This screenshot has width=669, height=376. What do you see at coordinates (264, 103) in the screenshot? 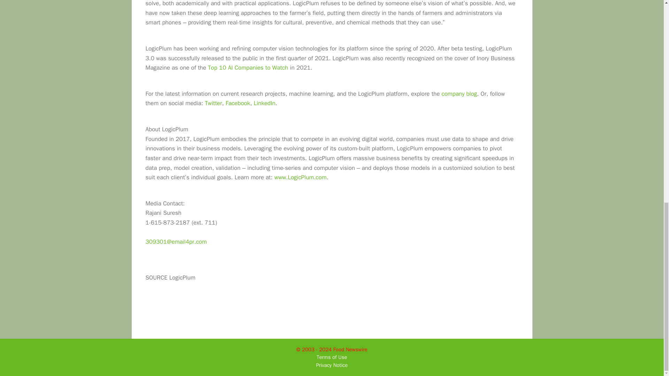
I see `LinkedIn` at bounding box center [264, 103].